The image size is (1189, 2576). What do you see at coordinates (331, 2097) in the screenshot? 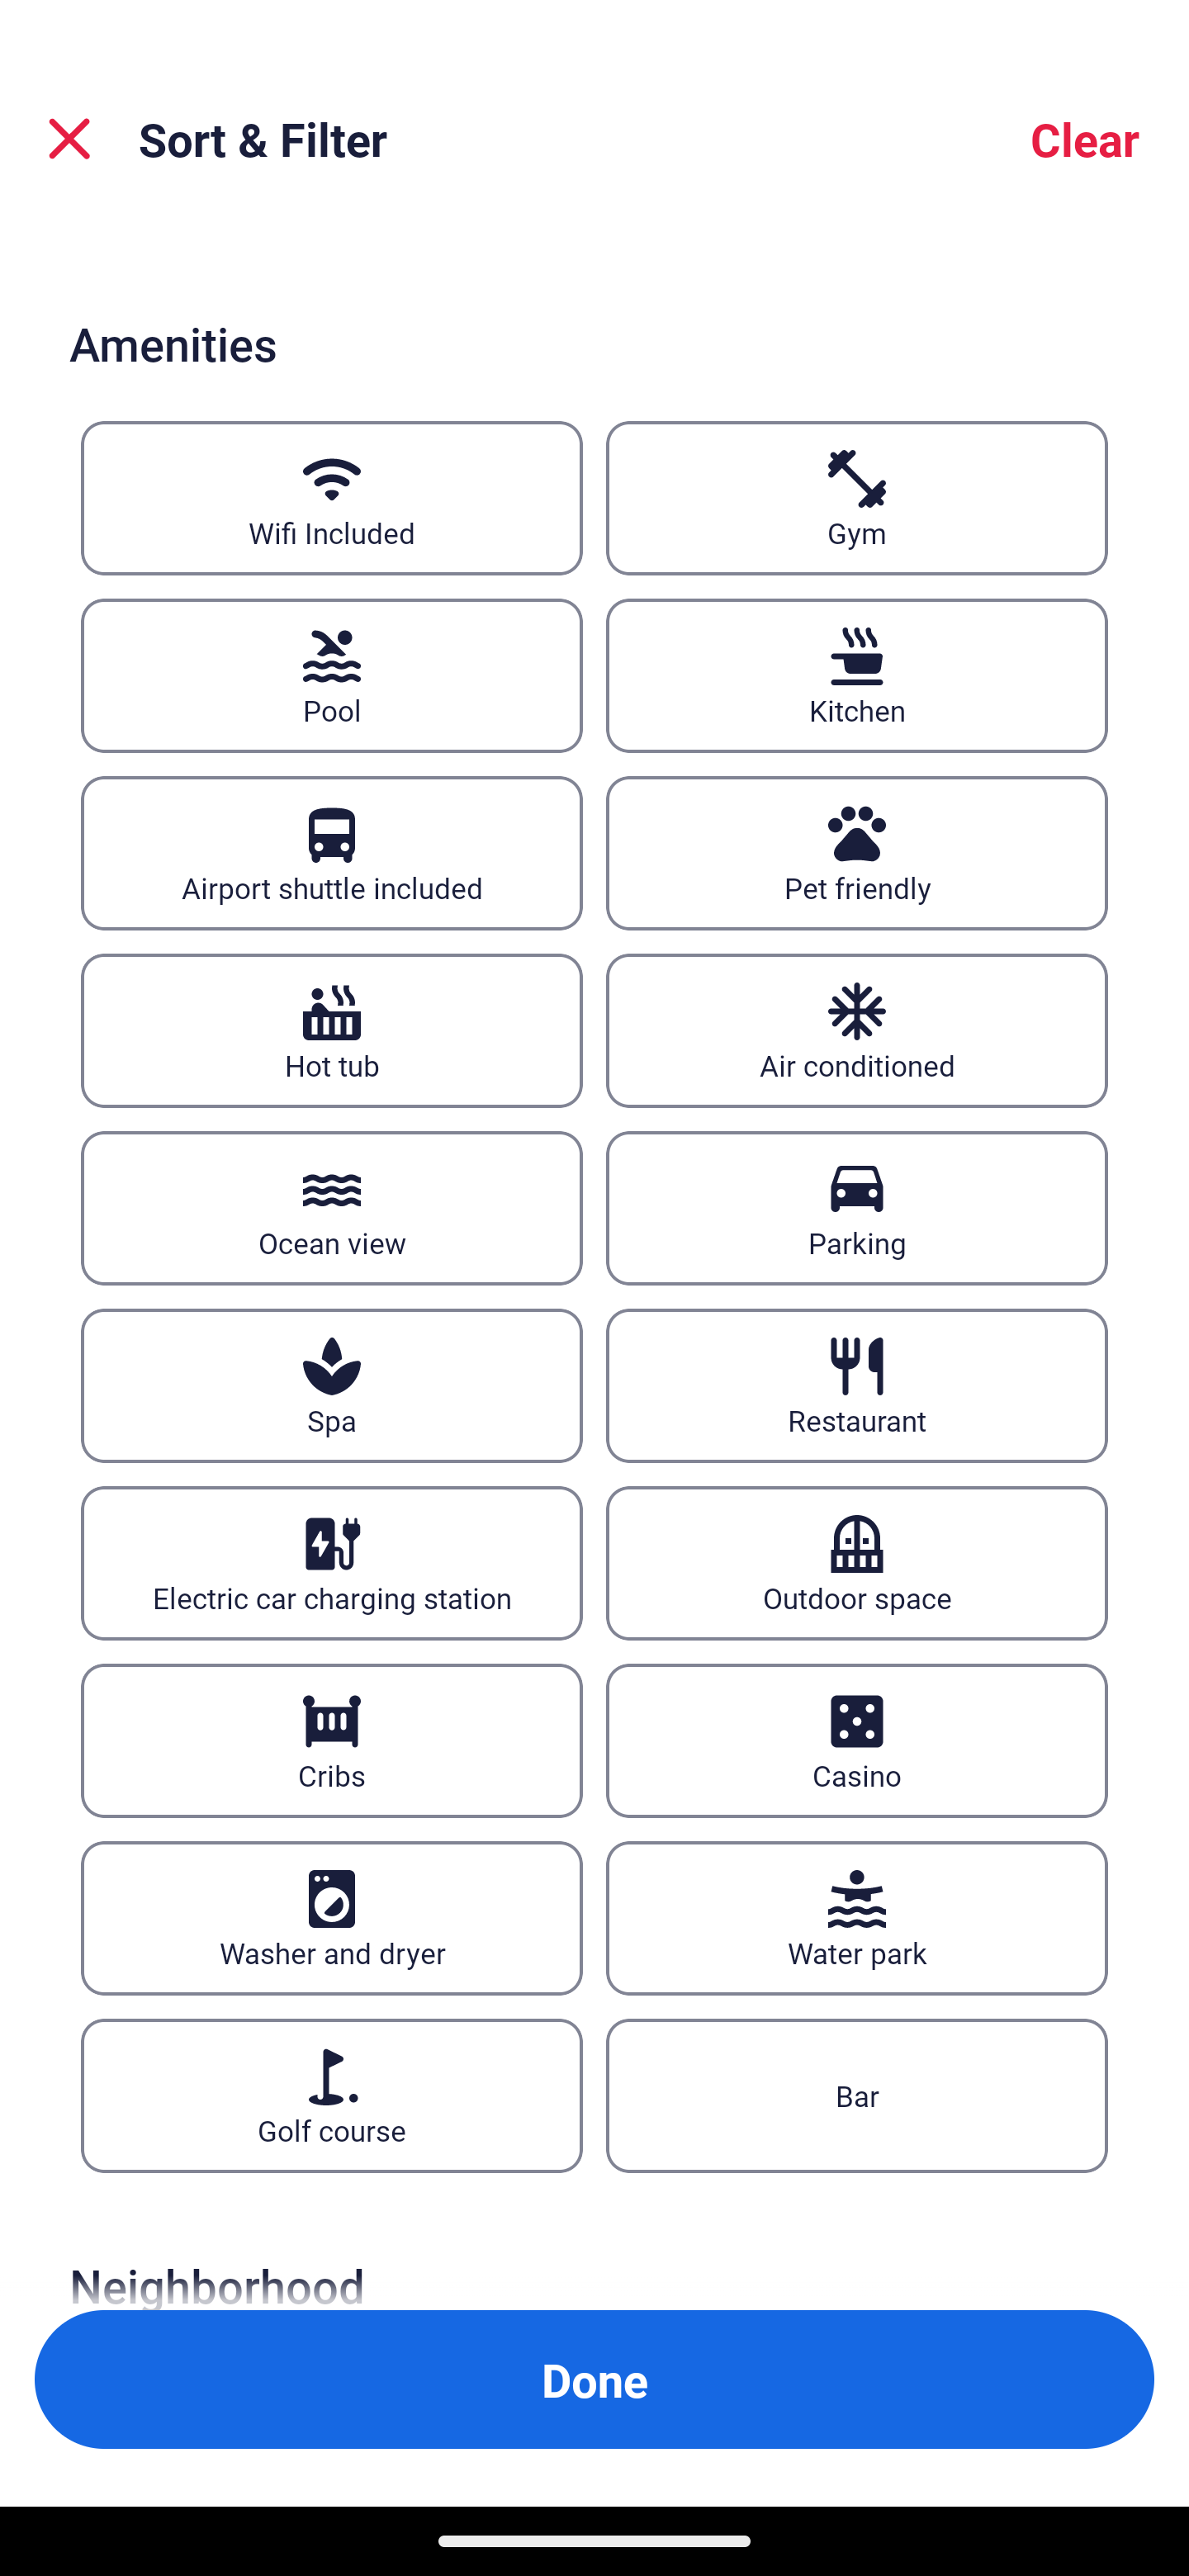
I see `Golf course` at bounding box center [331, 2097].